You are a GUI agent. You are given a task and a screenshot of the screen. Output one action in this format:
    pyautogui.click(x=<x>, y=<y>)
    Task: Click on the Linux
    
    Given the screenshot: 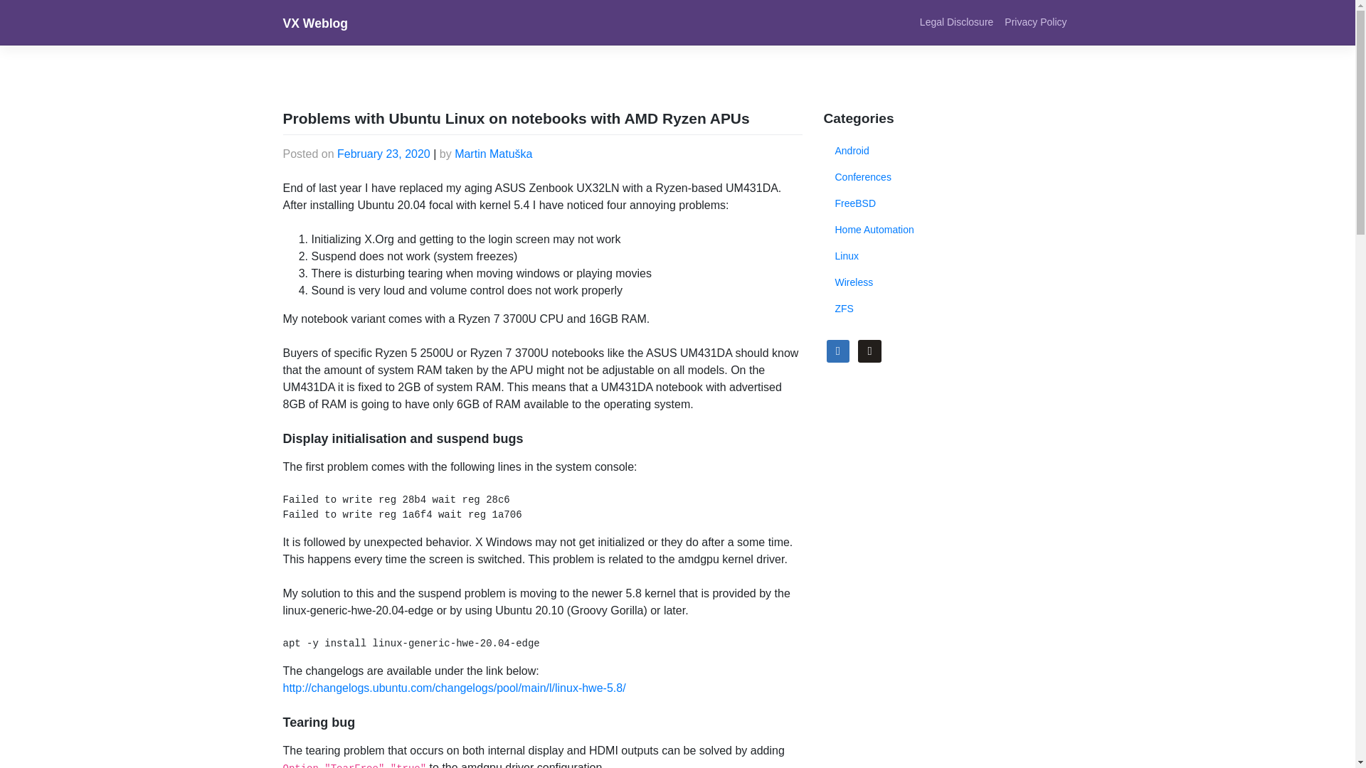 What is the action you would take?
    pyautogui.click(x=847, y=256)
    